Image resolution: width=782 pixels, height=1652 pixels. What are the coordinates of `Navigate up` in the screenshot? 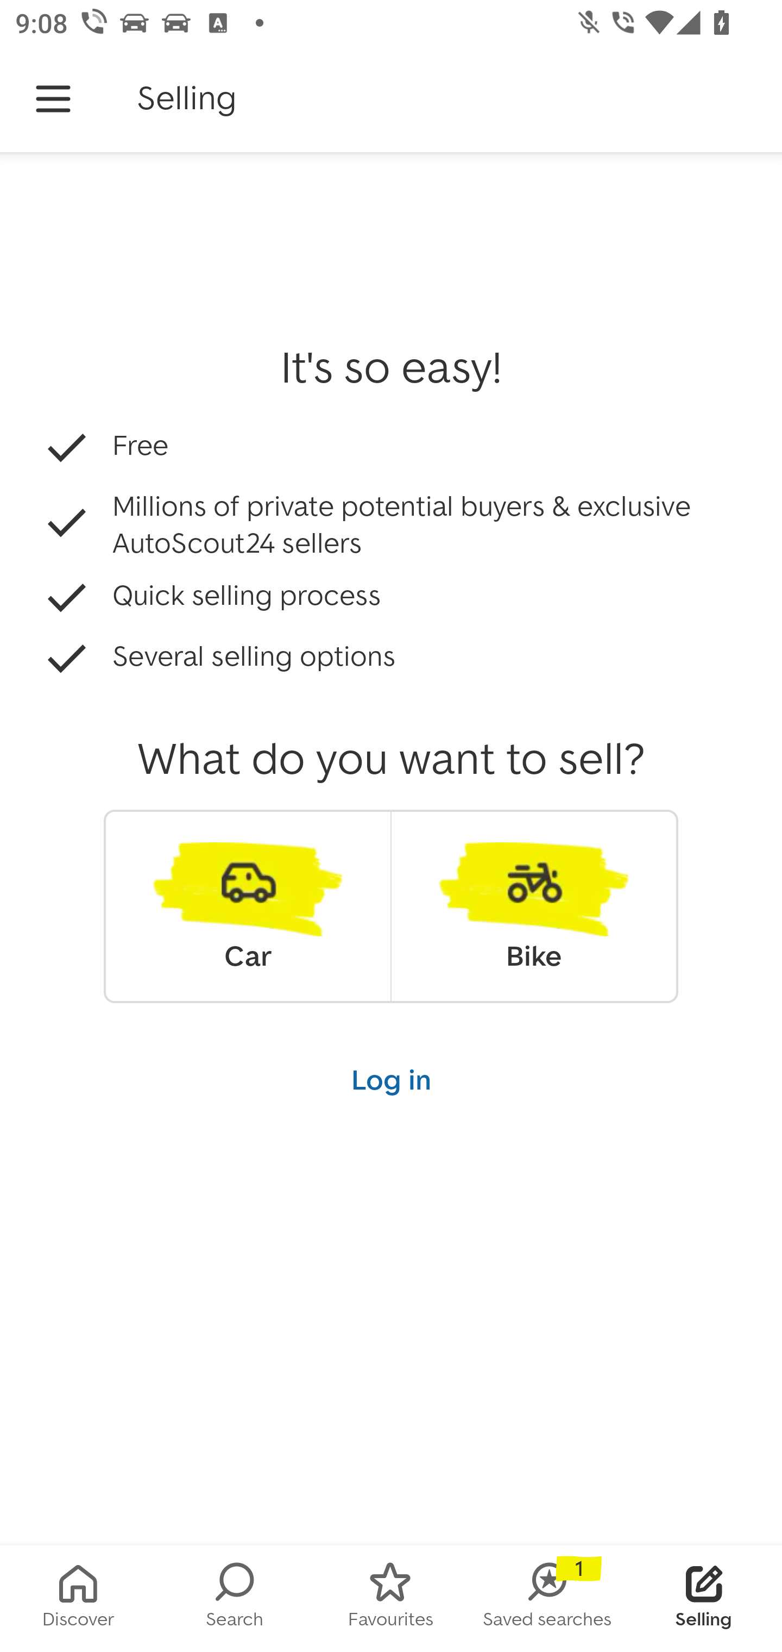 It's located at (53, 99).